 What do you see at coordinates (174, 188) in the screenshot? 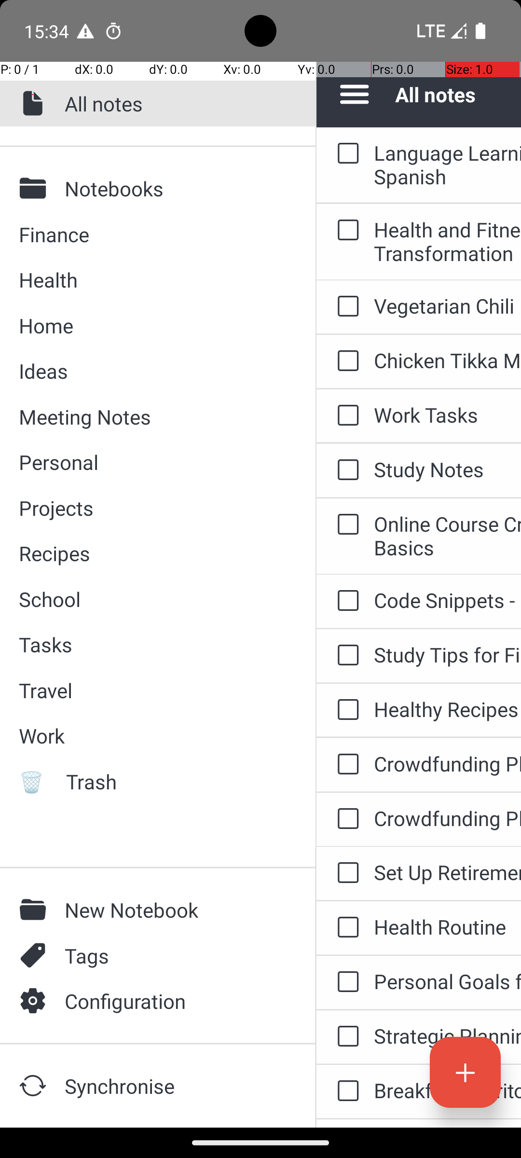
I see `Notebooks` at bounding box center [174, 188].